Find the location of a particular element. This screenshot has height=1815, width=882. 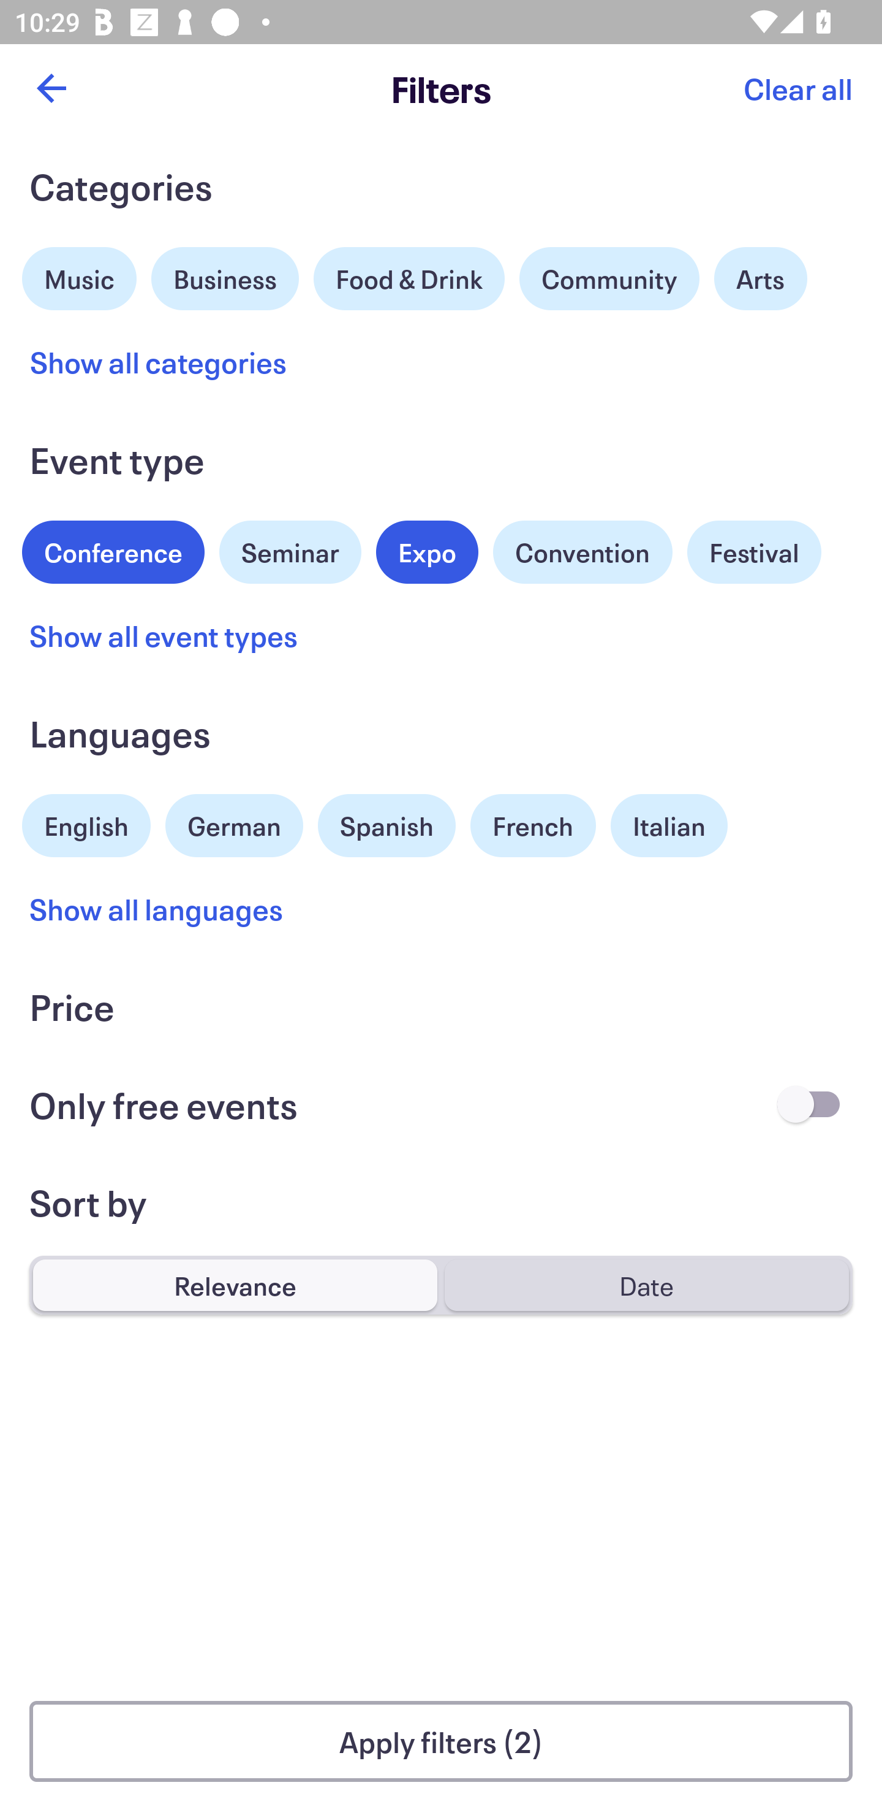

Back button is located at coordinates (51, 88).